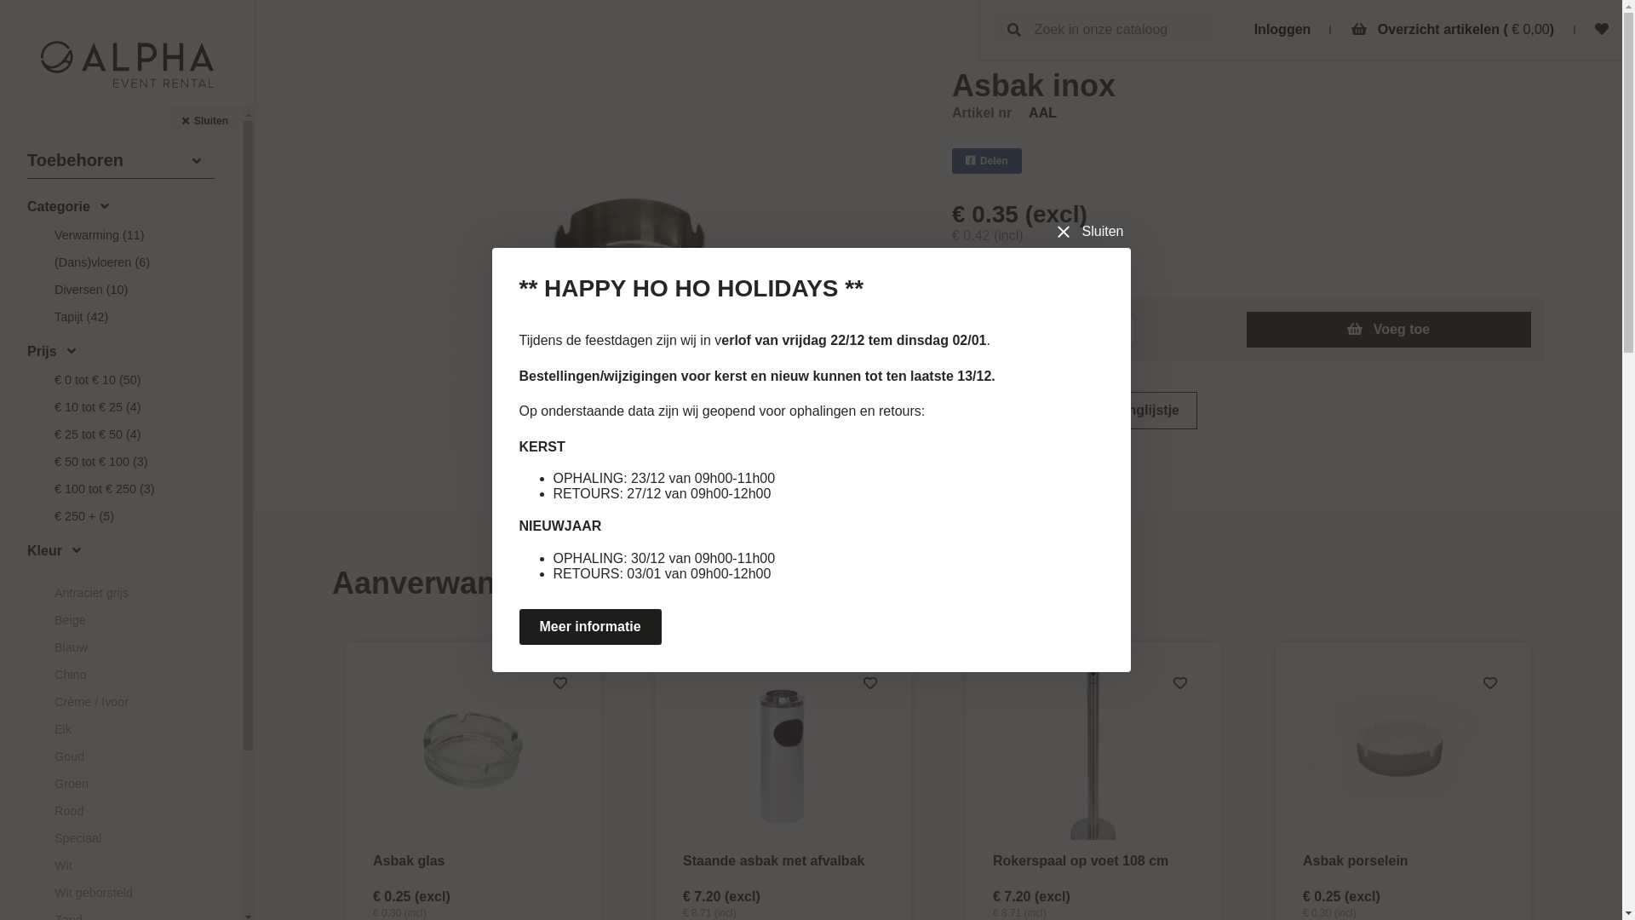 Image resolution: width=1635 pixels, height=920 pixels. Describe the element at coordinates (58, 392) in the screenshot. I see `Inspiratie` at that location.